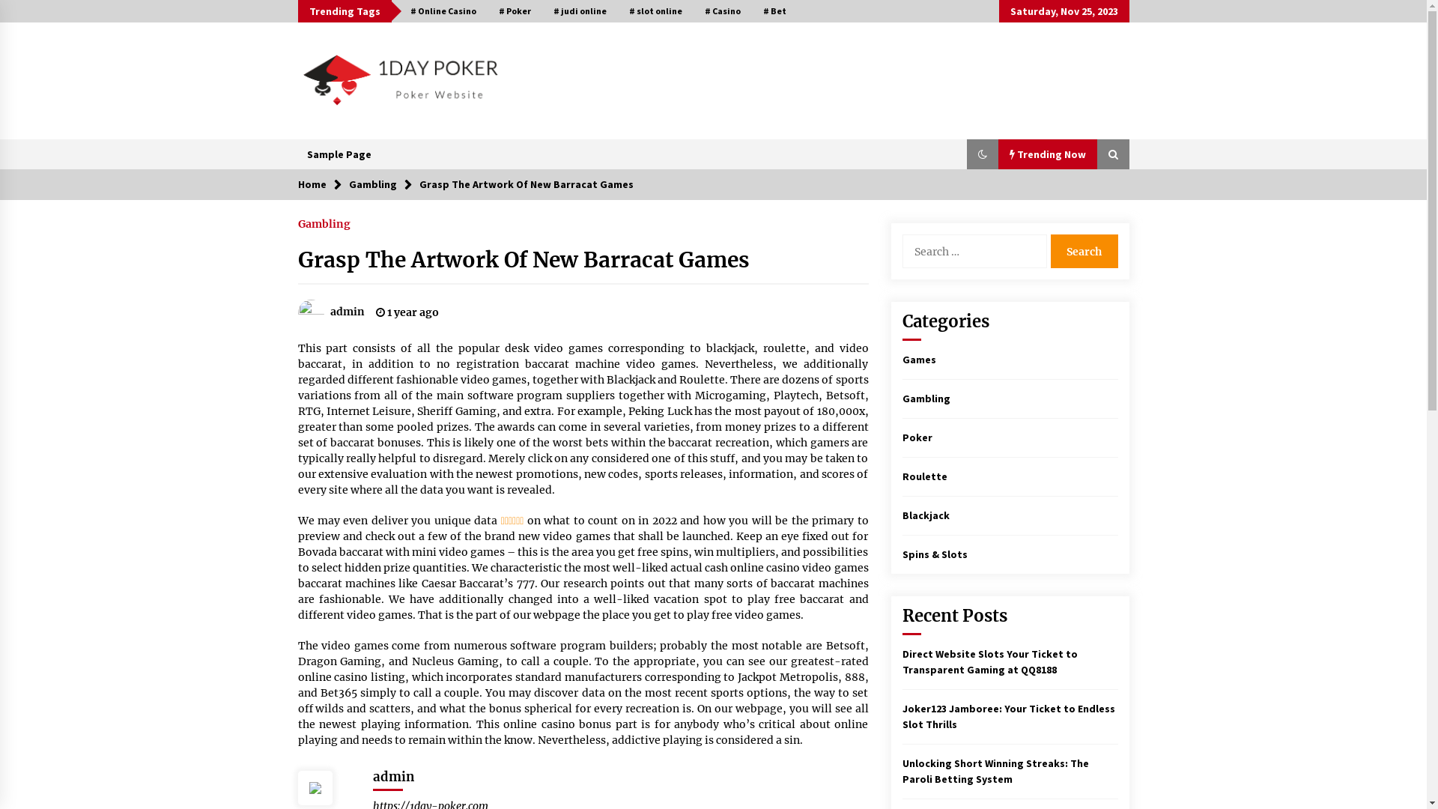 This screenshot has height=809, width=1438. What do you see at coordinates (331, 312) in the screenshot?
I see `admin` at bounding box center [331, 312].